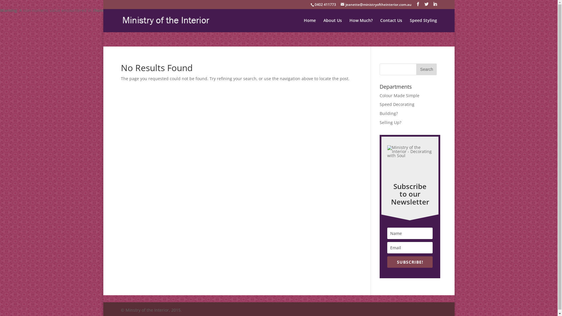 This screenshot has width=562, height=316. Describe the element at coordinates (333, 25) in the screenshot. I see `About Us` at that location.